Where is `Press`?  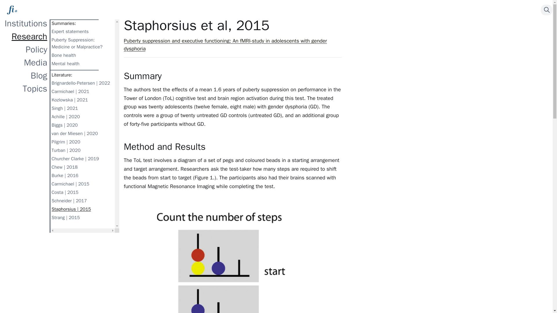
Press is located at coordinates (547, 10).